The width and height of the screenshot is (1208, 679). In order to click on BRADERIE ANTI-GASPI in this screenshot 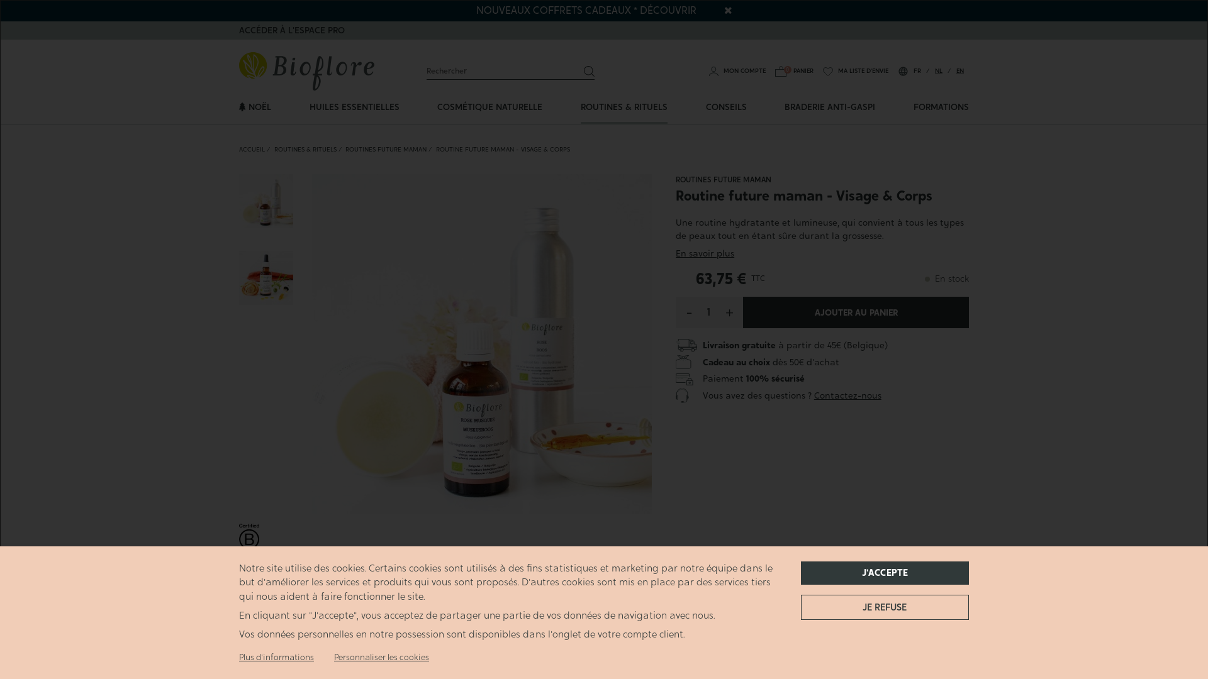, I will do `click(830, 107)`.